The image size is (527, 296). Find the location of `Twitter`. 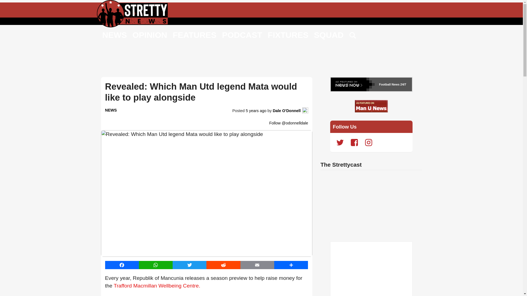

Twitter is located at coordinates (189, 265).